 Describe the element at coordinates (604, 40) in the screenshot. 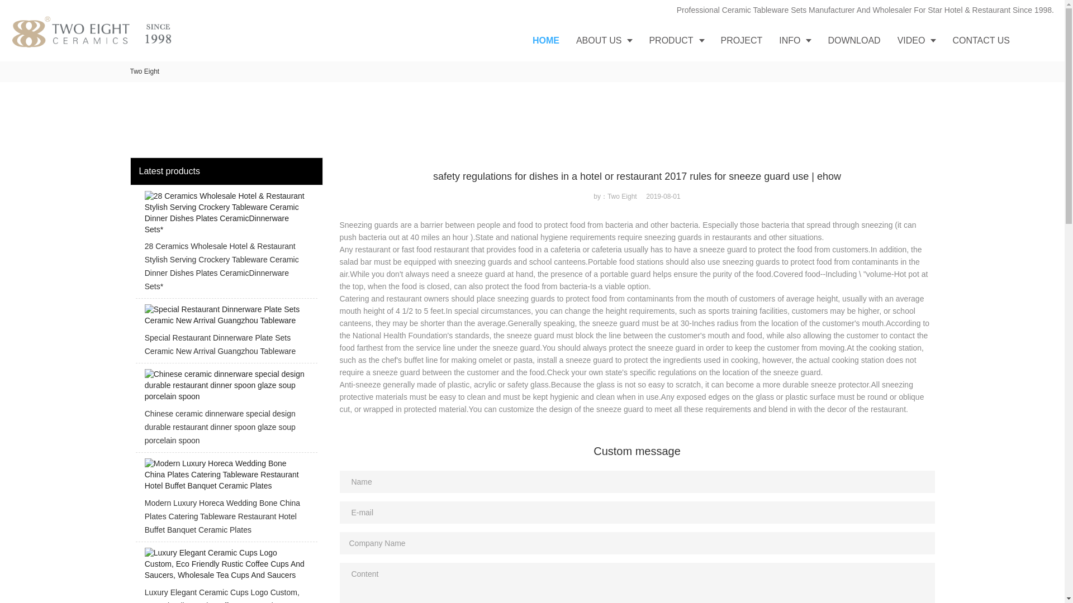

I see `ABOUT US` at that location.